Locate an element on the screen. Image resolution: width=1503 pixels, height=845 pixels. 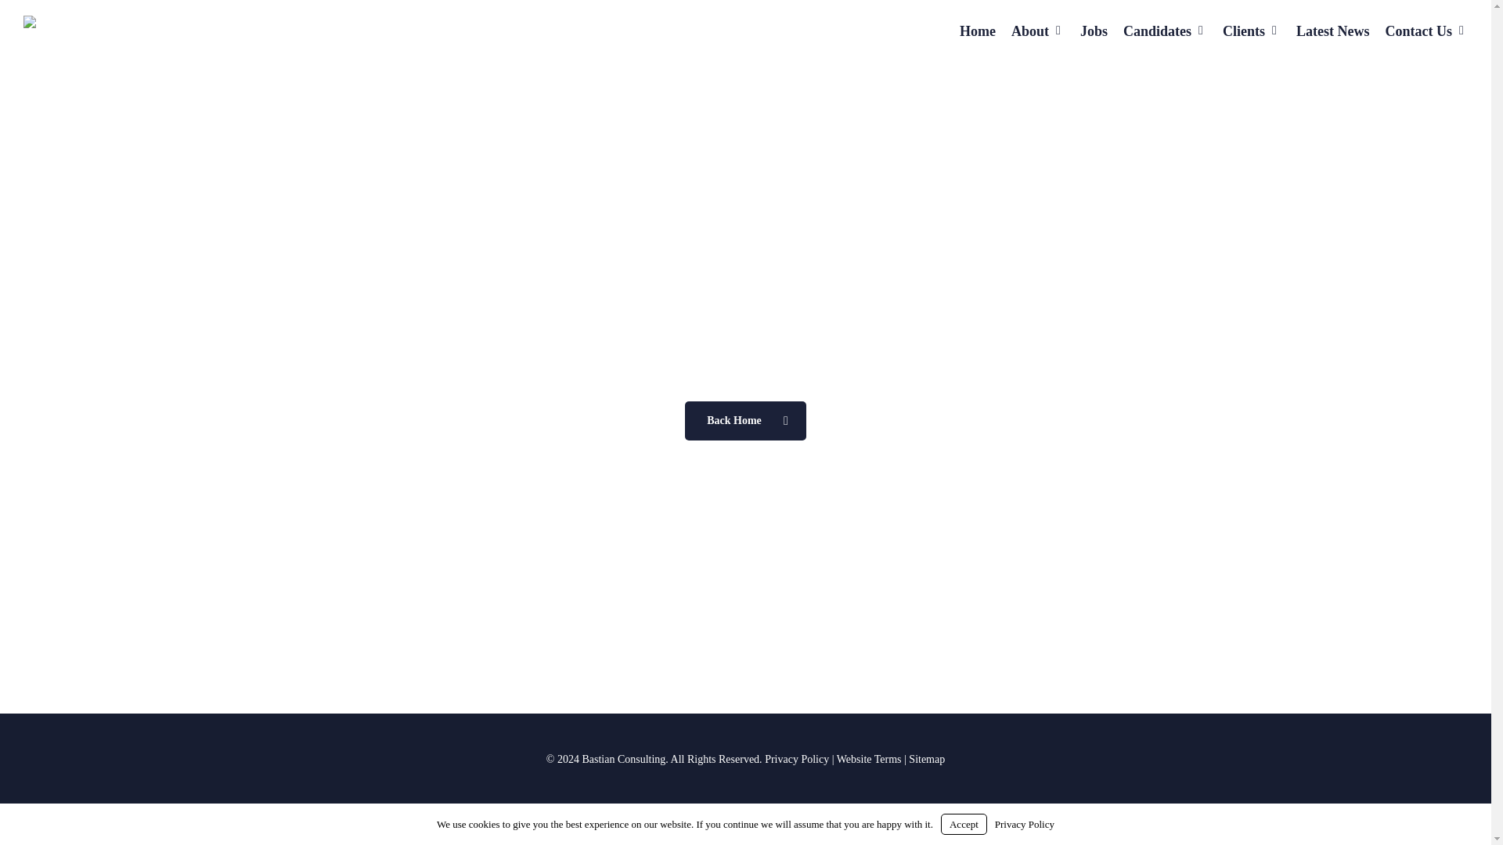
Contact Us is located at coordinates (1426, 31).